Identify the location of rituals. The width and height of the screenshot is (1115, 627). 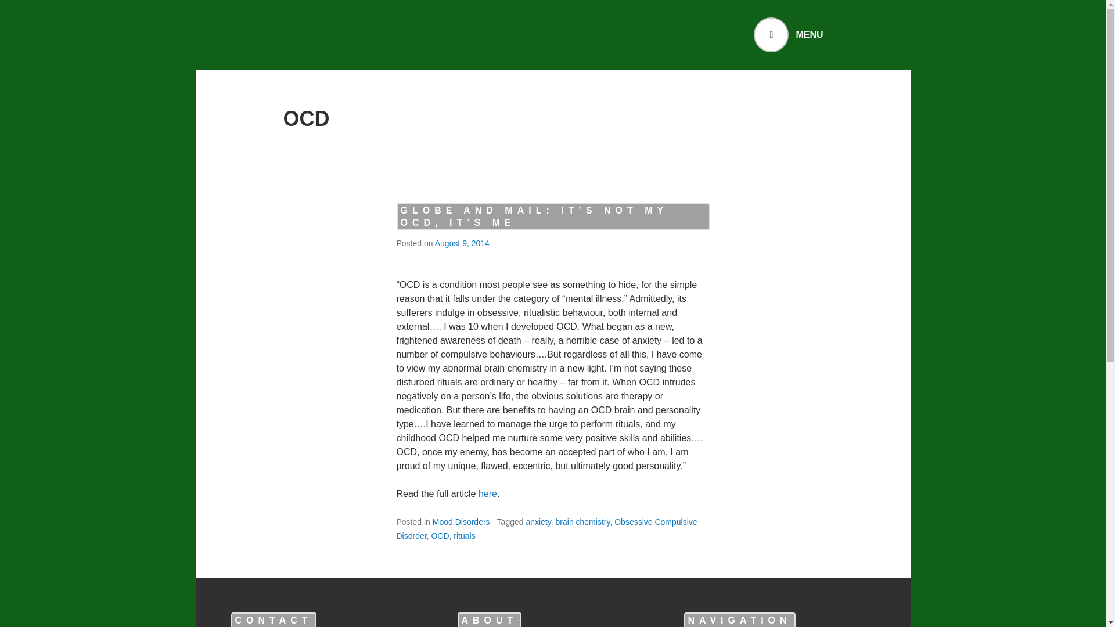
(464, 535).